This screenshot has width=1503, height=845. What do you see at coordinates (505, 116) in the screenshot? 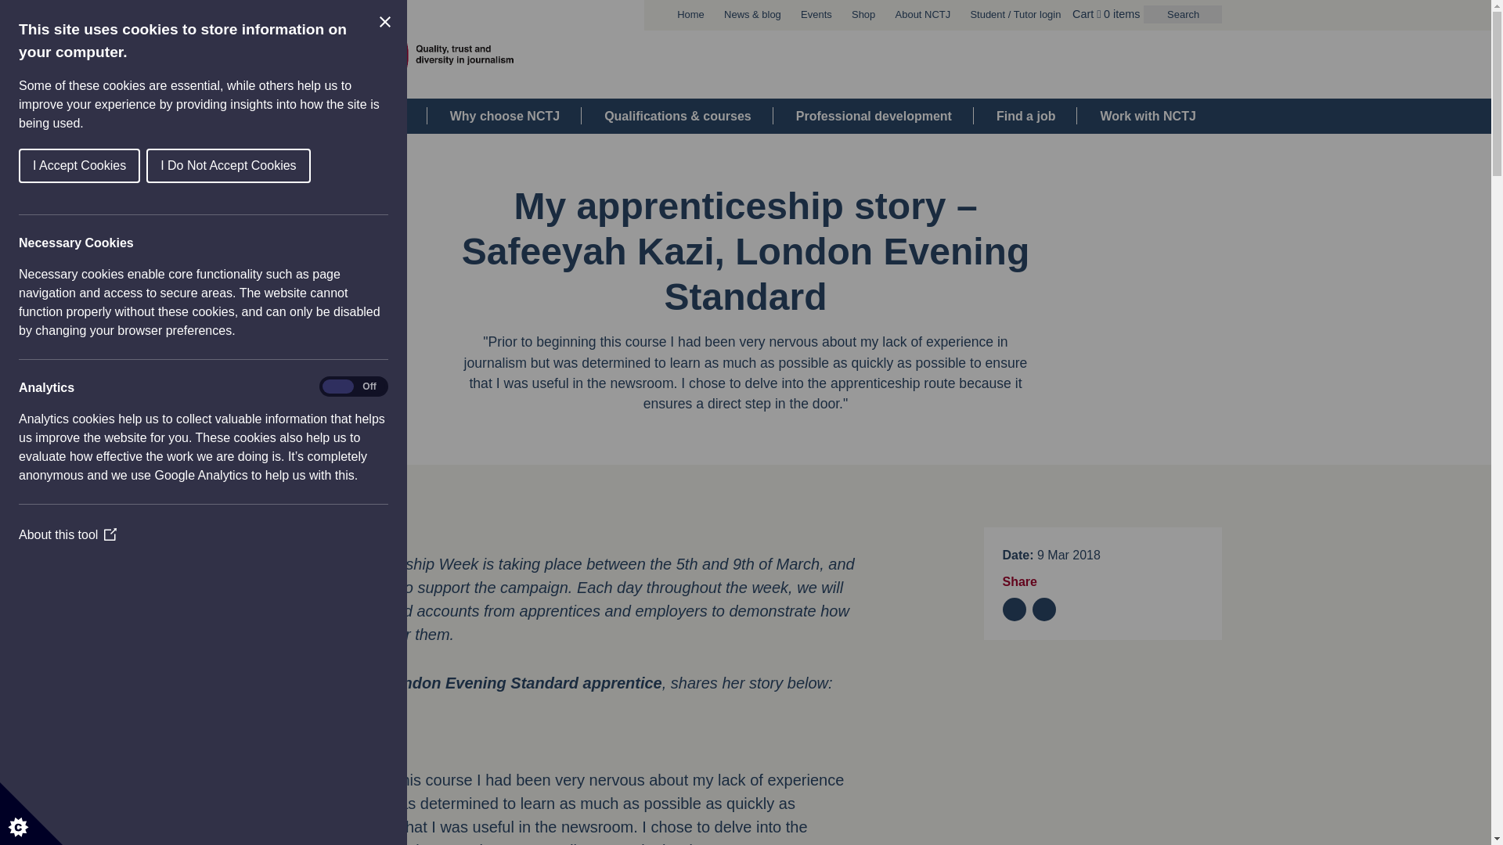
I see `Why choose NCTJ` at bounding box center [505, 116].